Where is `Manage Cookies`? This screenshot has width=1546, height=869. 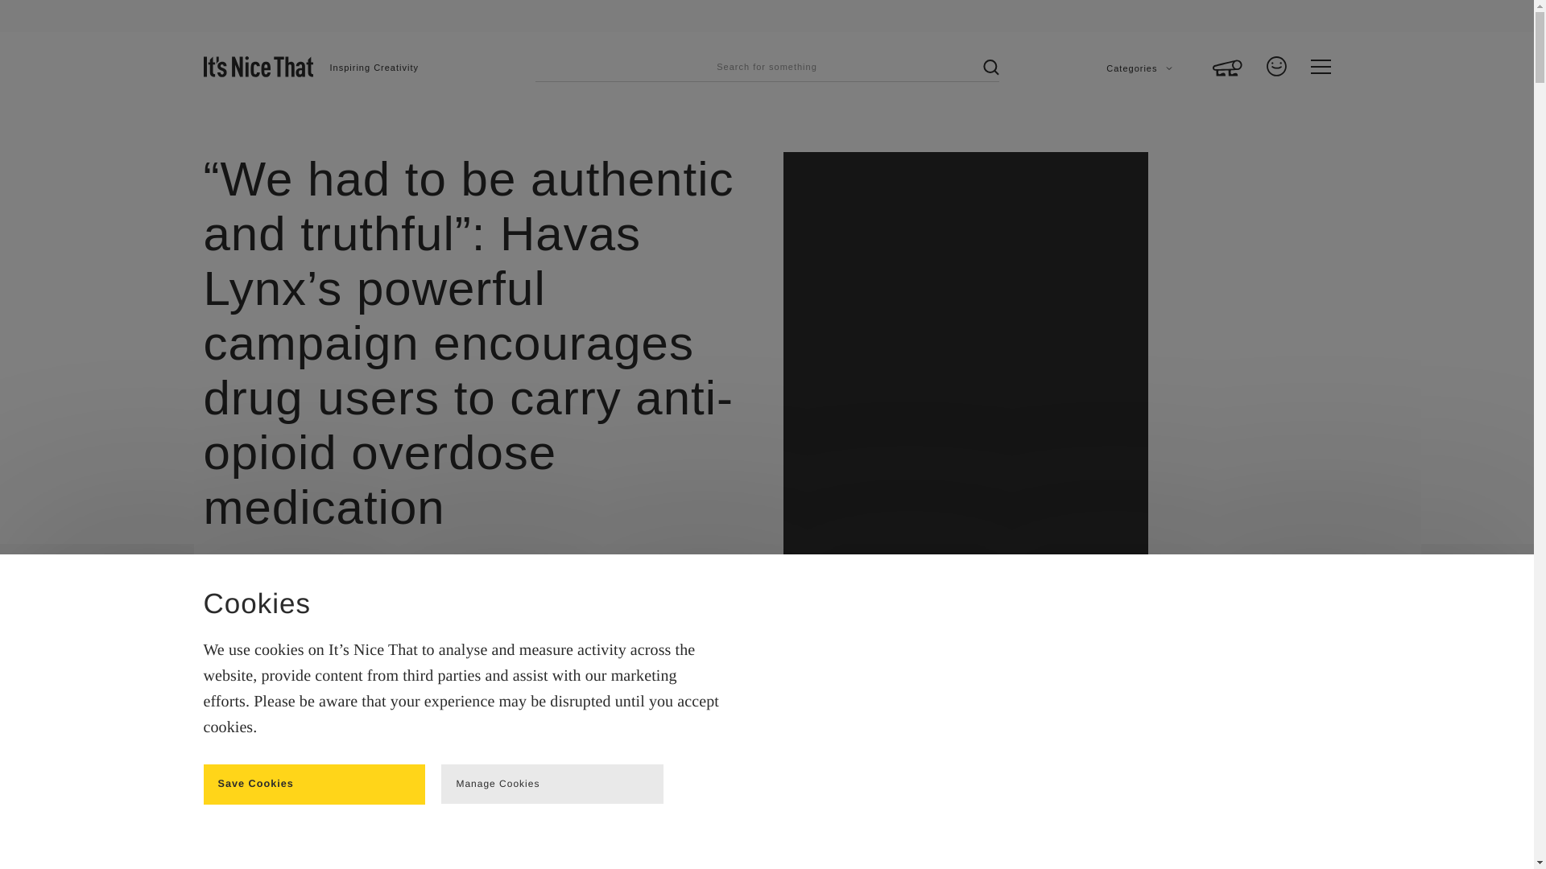 Manage Cookies is located at coordinates (552, 784).